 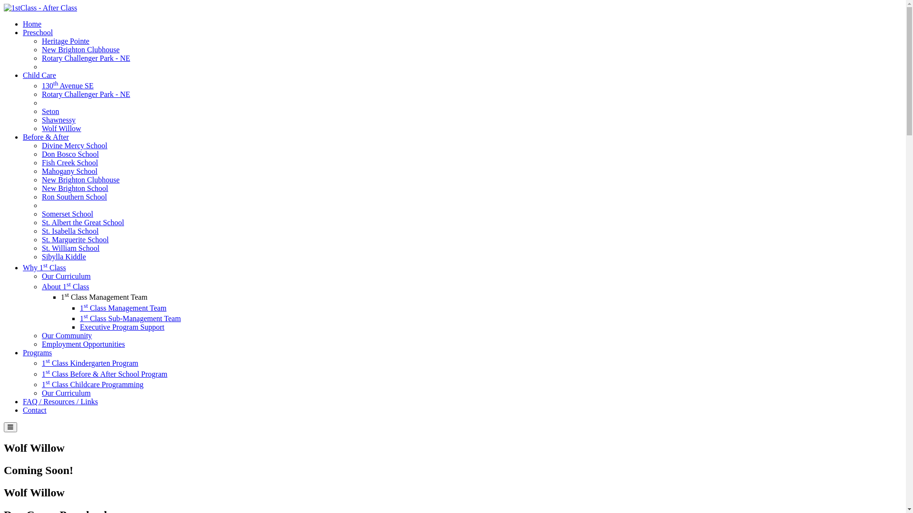 What do you see at coordinates (86, 94) in the screenshot?
I see `Rotary Challenger Park - NE` at bounding box center [86, 94].